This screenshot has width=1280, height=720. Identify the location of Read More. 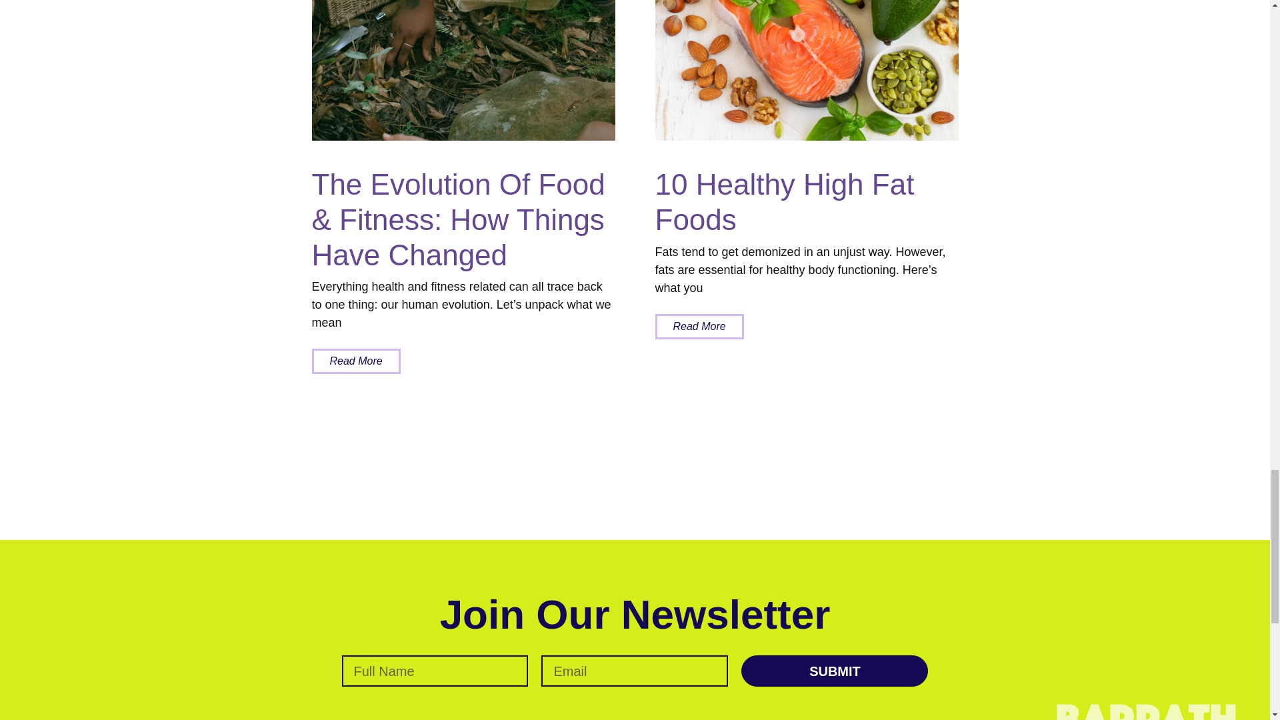
(356, 361).